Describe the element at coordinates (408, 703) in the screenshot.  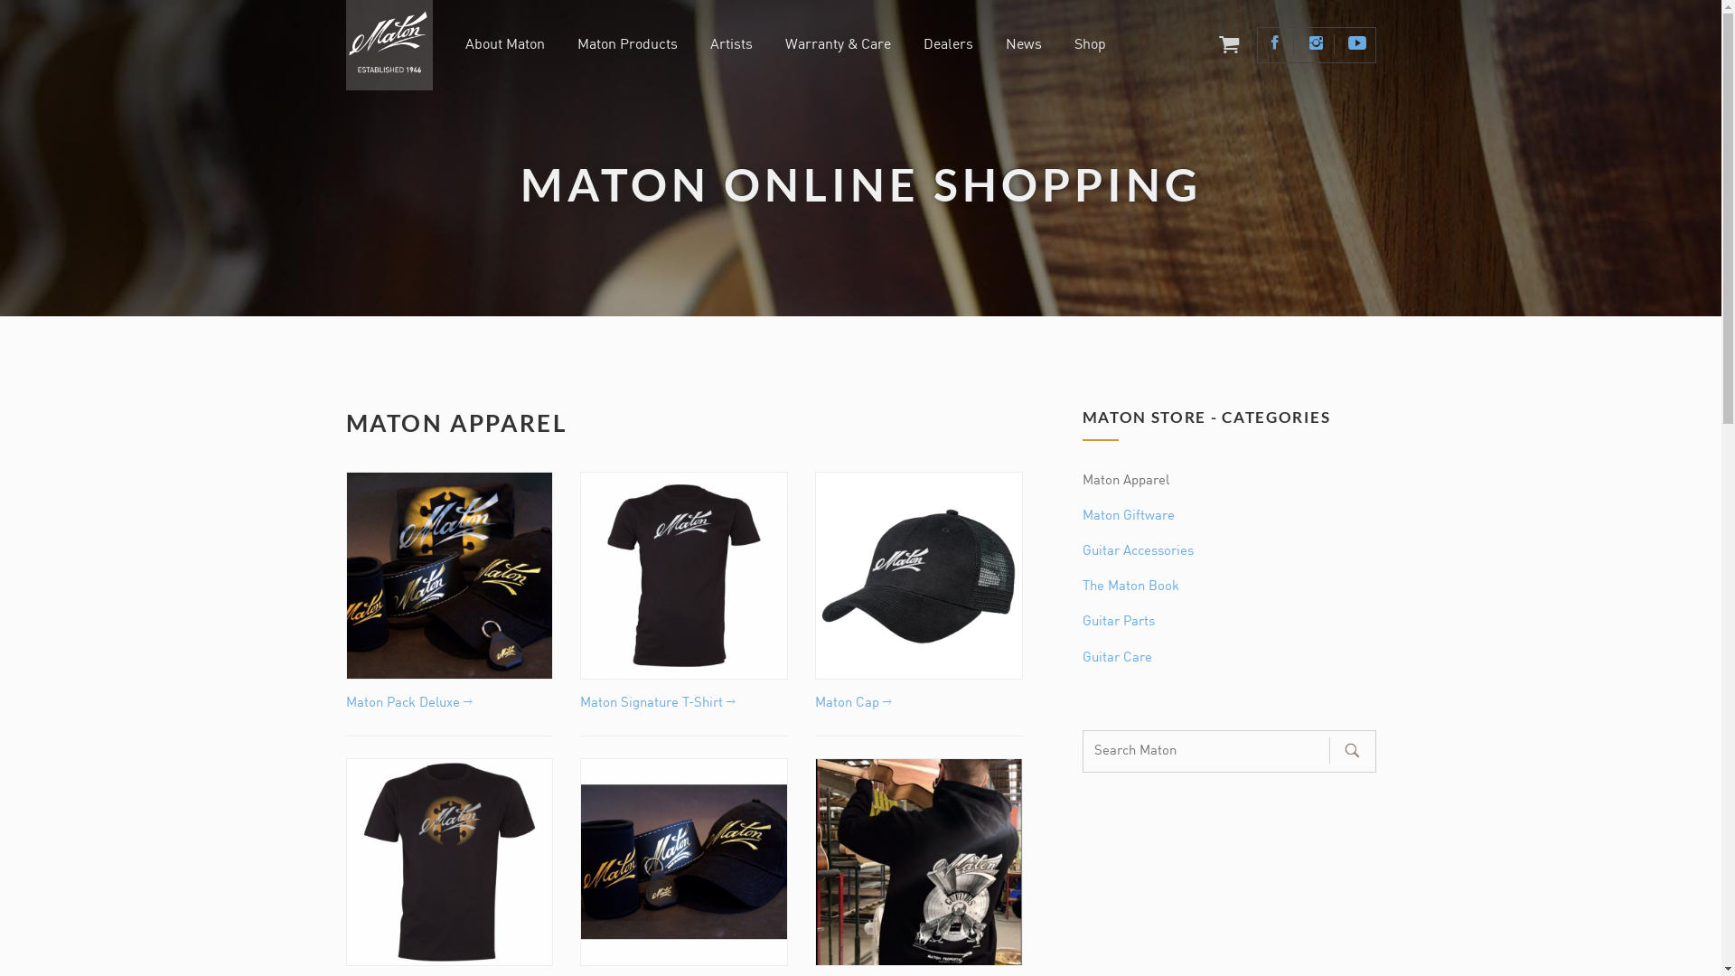
I see `Maton Pack Deluxe` at that location.